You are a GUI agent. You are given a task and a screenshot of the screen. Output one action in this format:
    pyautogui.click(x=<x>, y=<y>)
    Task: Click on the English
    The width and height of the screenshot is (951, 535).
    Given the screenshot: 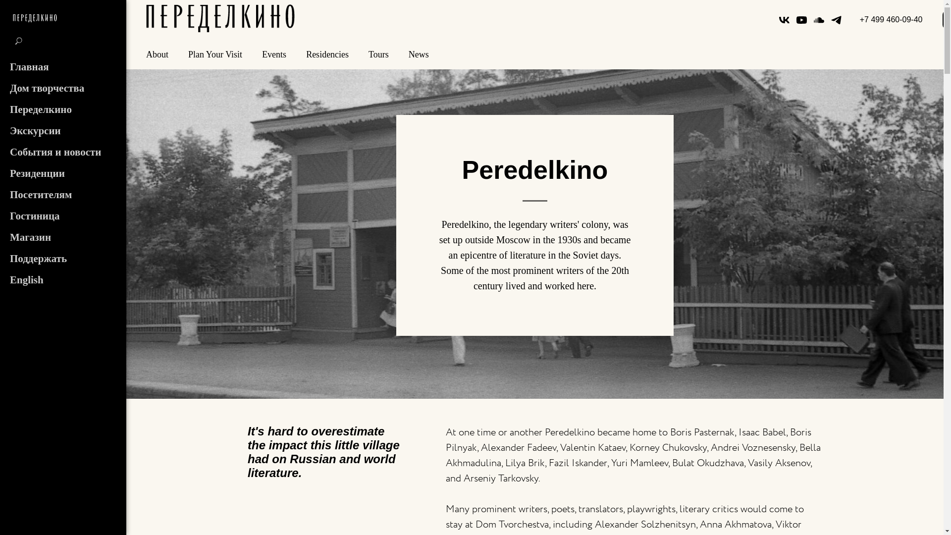 What is the action you would take?
    pyautogui.click(x=27, y=279)
    